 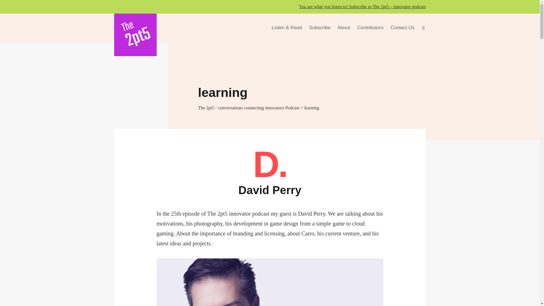 I want to click on The 2pt5 - conversations connecting innovators Podcast, so click(x=249, y=108).